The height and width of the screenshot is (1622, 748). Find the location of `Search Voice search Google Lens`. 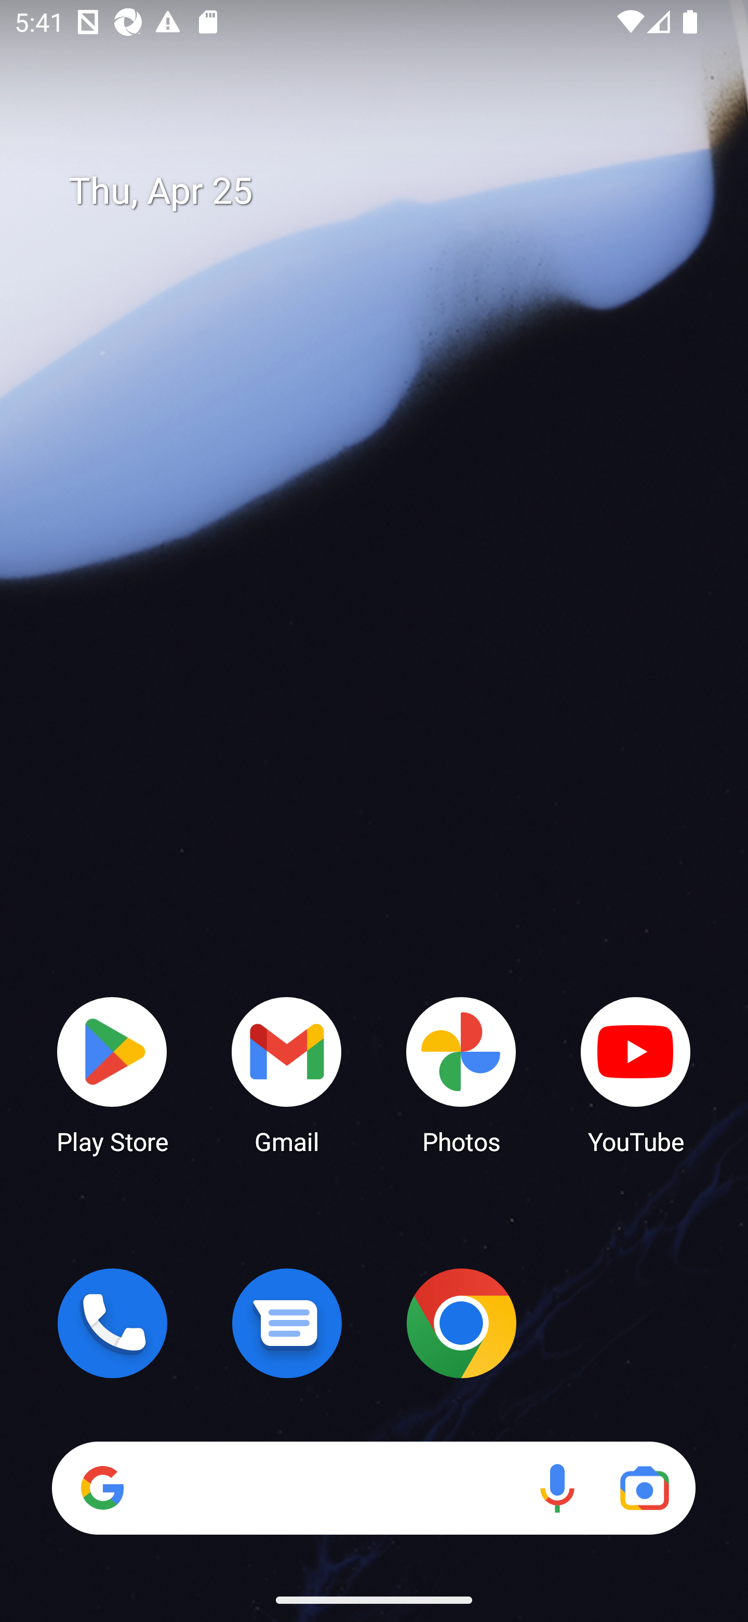

Search Voice search Google Lens is located at coordinates (373, 1488).